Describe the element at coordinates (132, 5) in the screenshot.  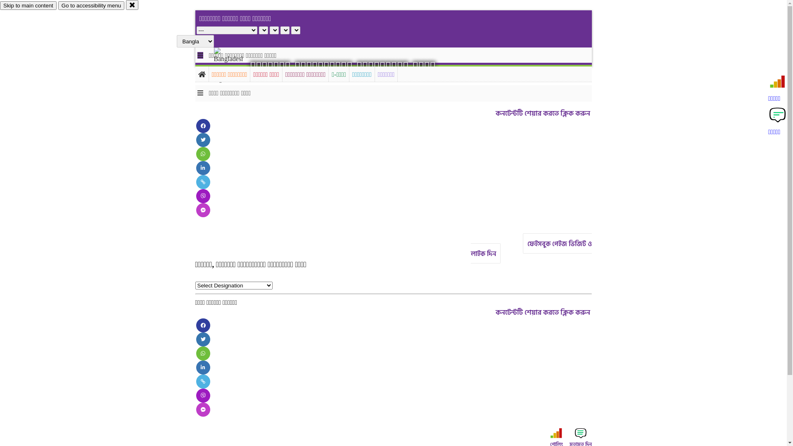
I see `close` at that location.